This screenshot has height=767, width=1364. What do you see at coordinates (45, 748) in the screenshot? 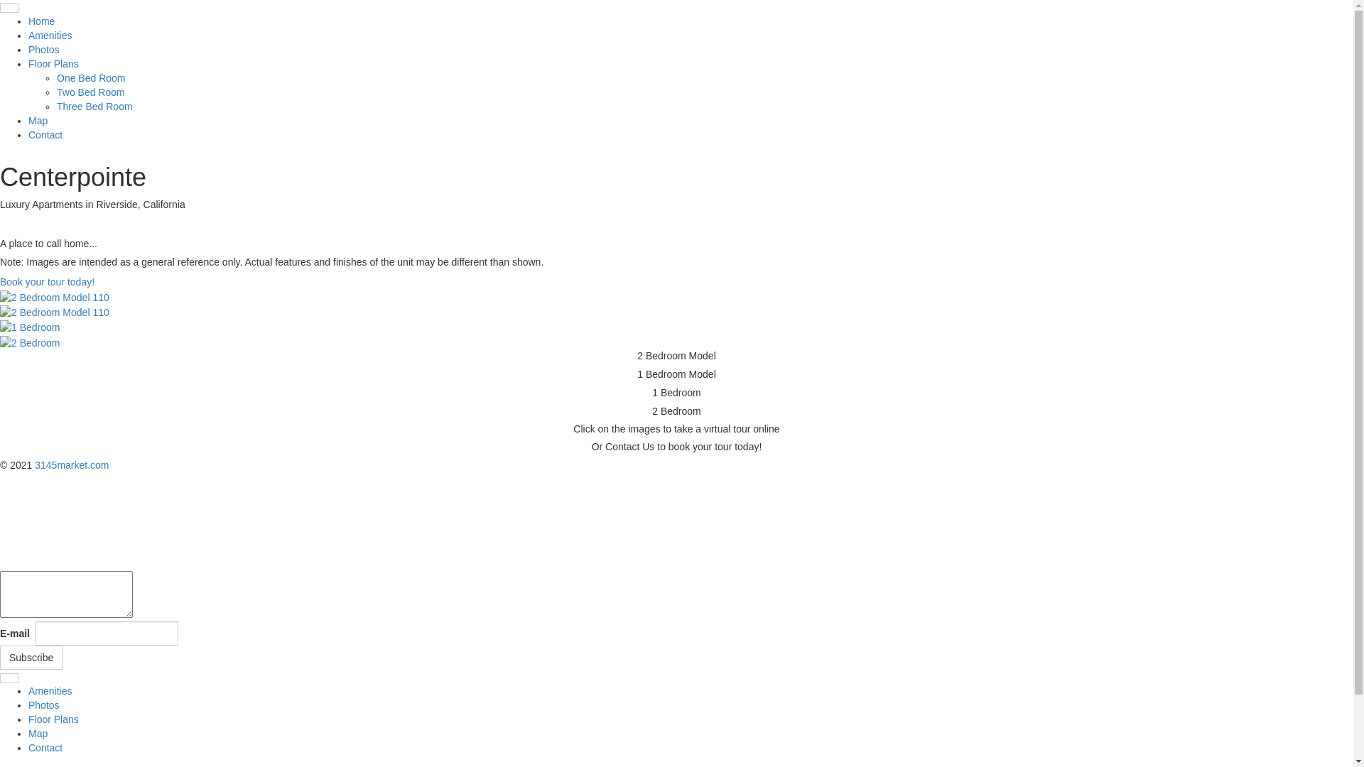
I see `Contact` at bounding box center [45, 748].